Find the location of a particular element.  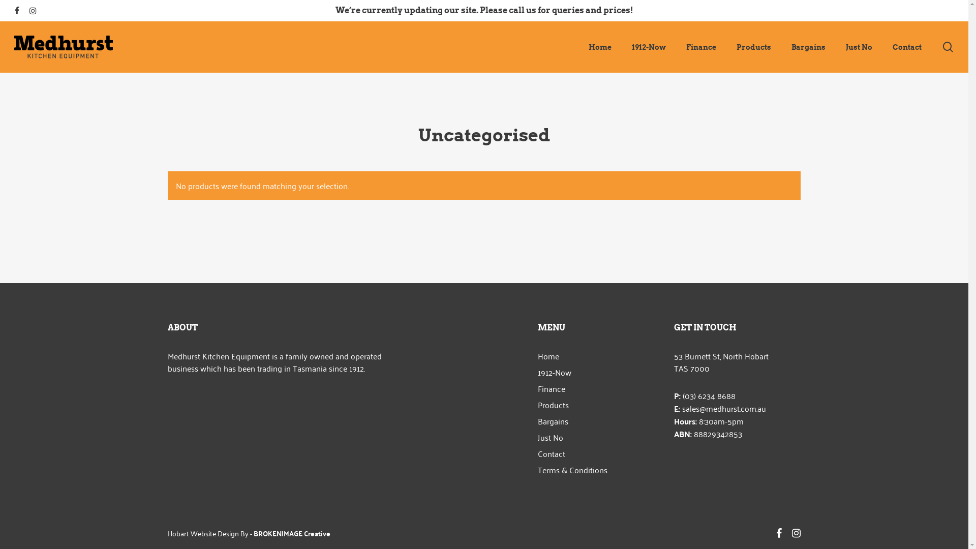

Just No is located at coordinates (859, 47).